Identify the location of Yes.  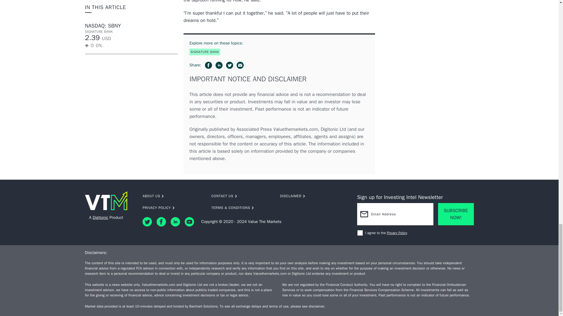
(360, 233).